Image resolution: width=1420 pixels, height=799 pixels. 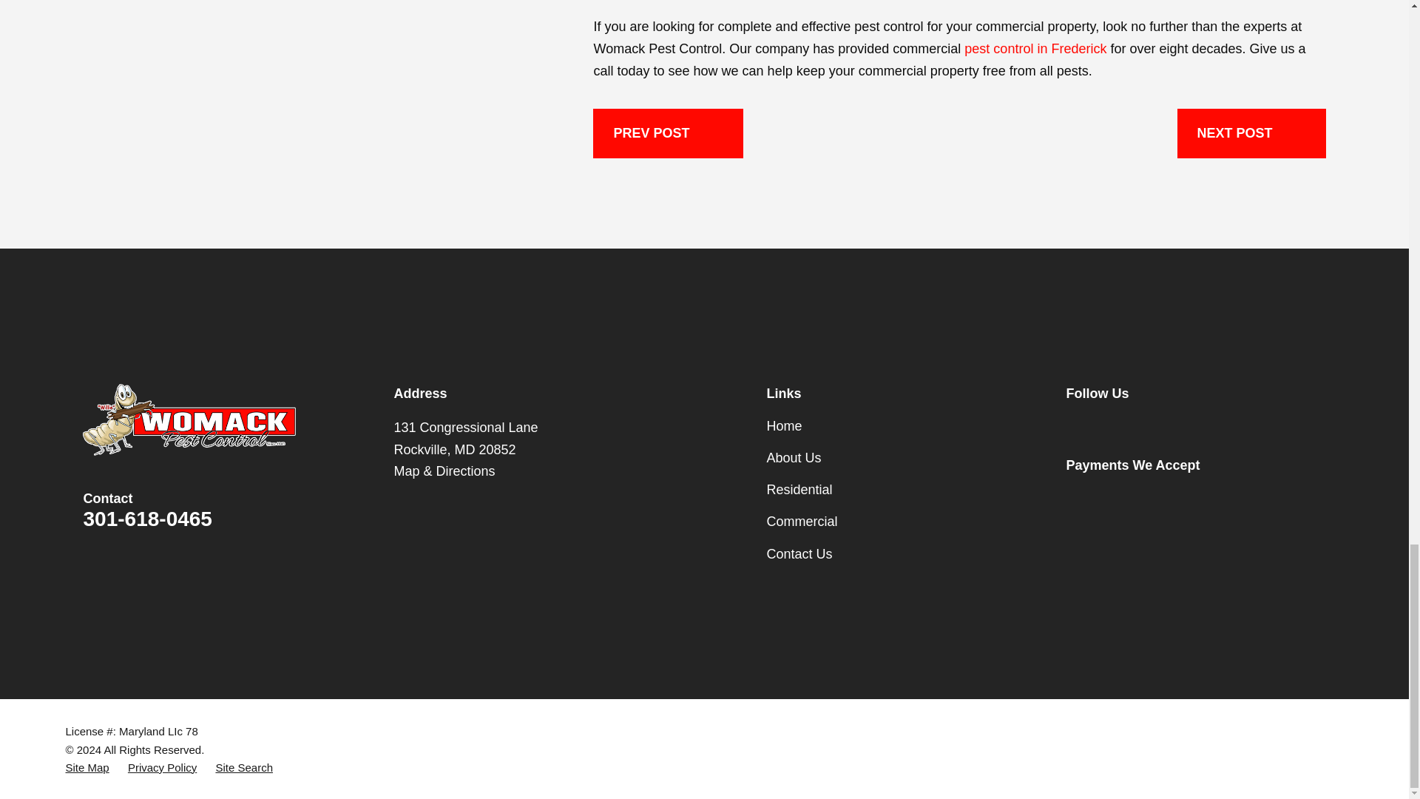 I want to click on Discover, so click(x=1220, y=497).